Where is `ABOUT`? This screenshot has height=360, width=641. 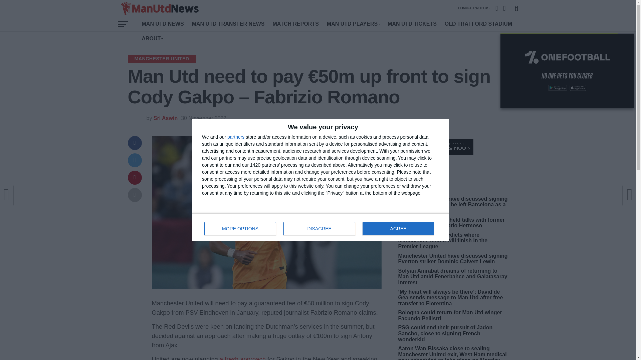
ABOUT is located at coordinates (166, 118).